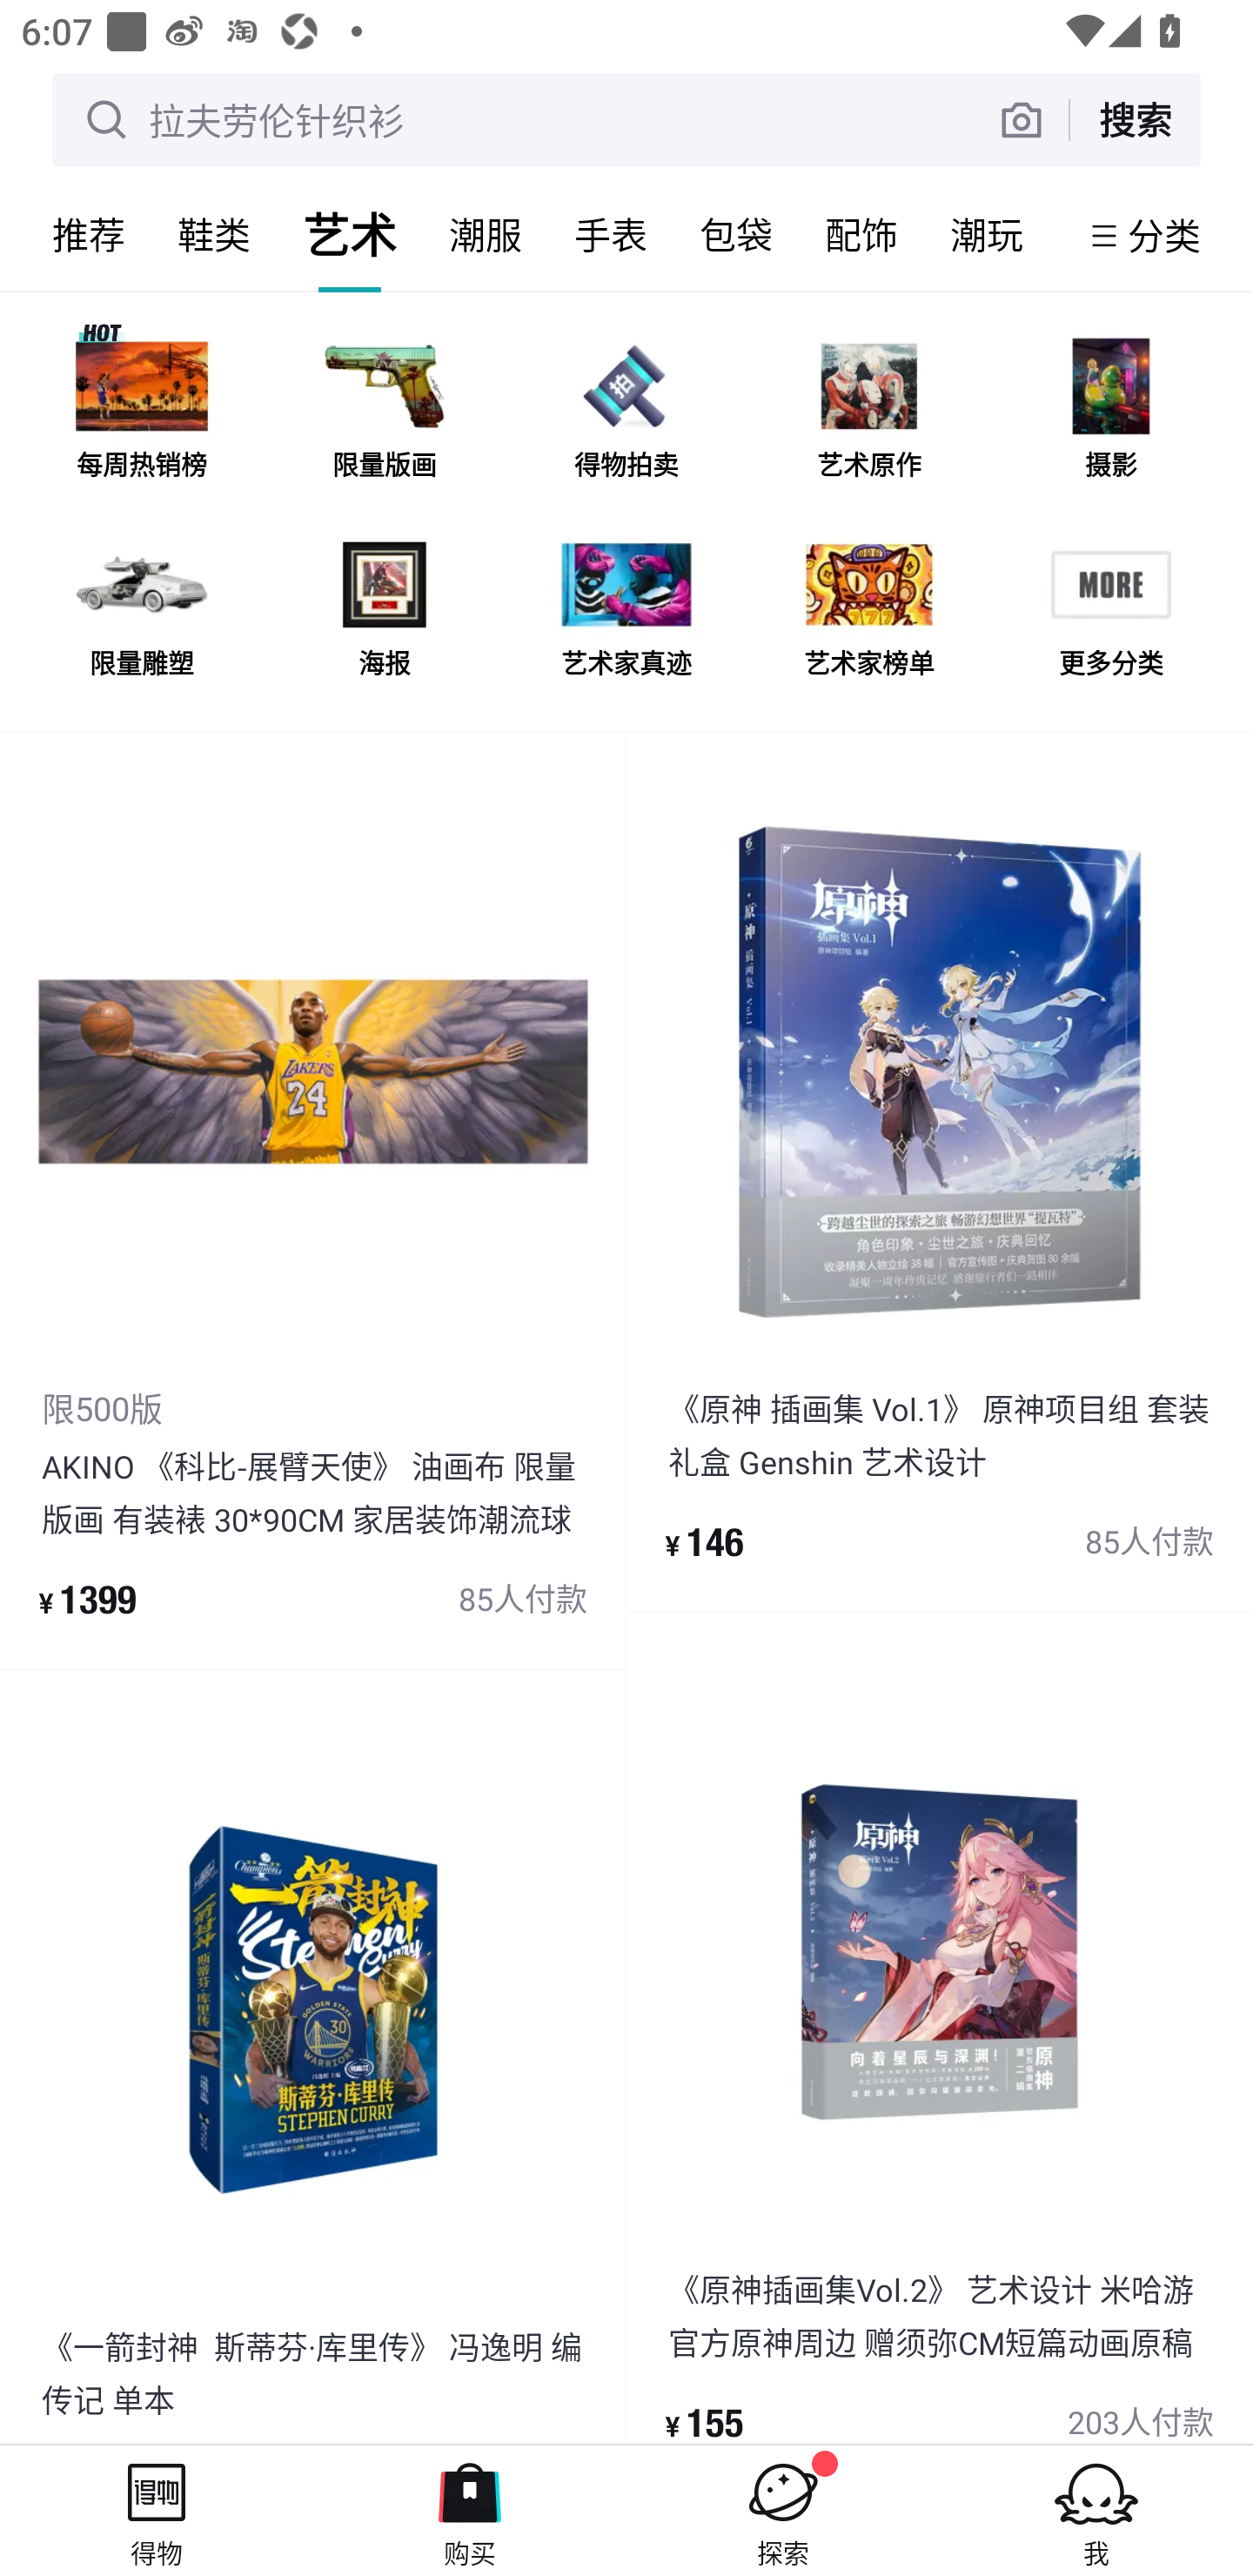 This screenshot has width=1253, height=2576. Describe the element at coordinates (868, 413) in the screenshot. I see `艺术原作` at that location.